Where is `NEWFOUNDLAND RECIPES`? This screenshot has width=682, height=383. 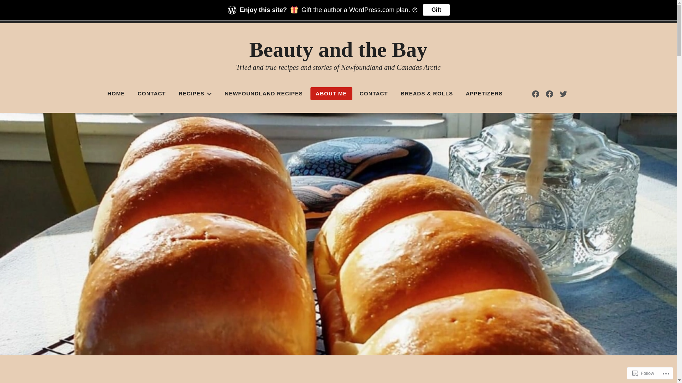 NEWFOUNDLAND RECIPES is located at coordinates (264, 94).